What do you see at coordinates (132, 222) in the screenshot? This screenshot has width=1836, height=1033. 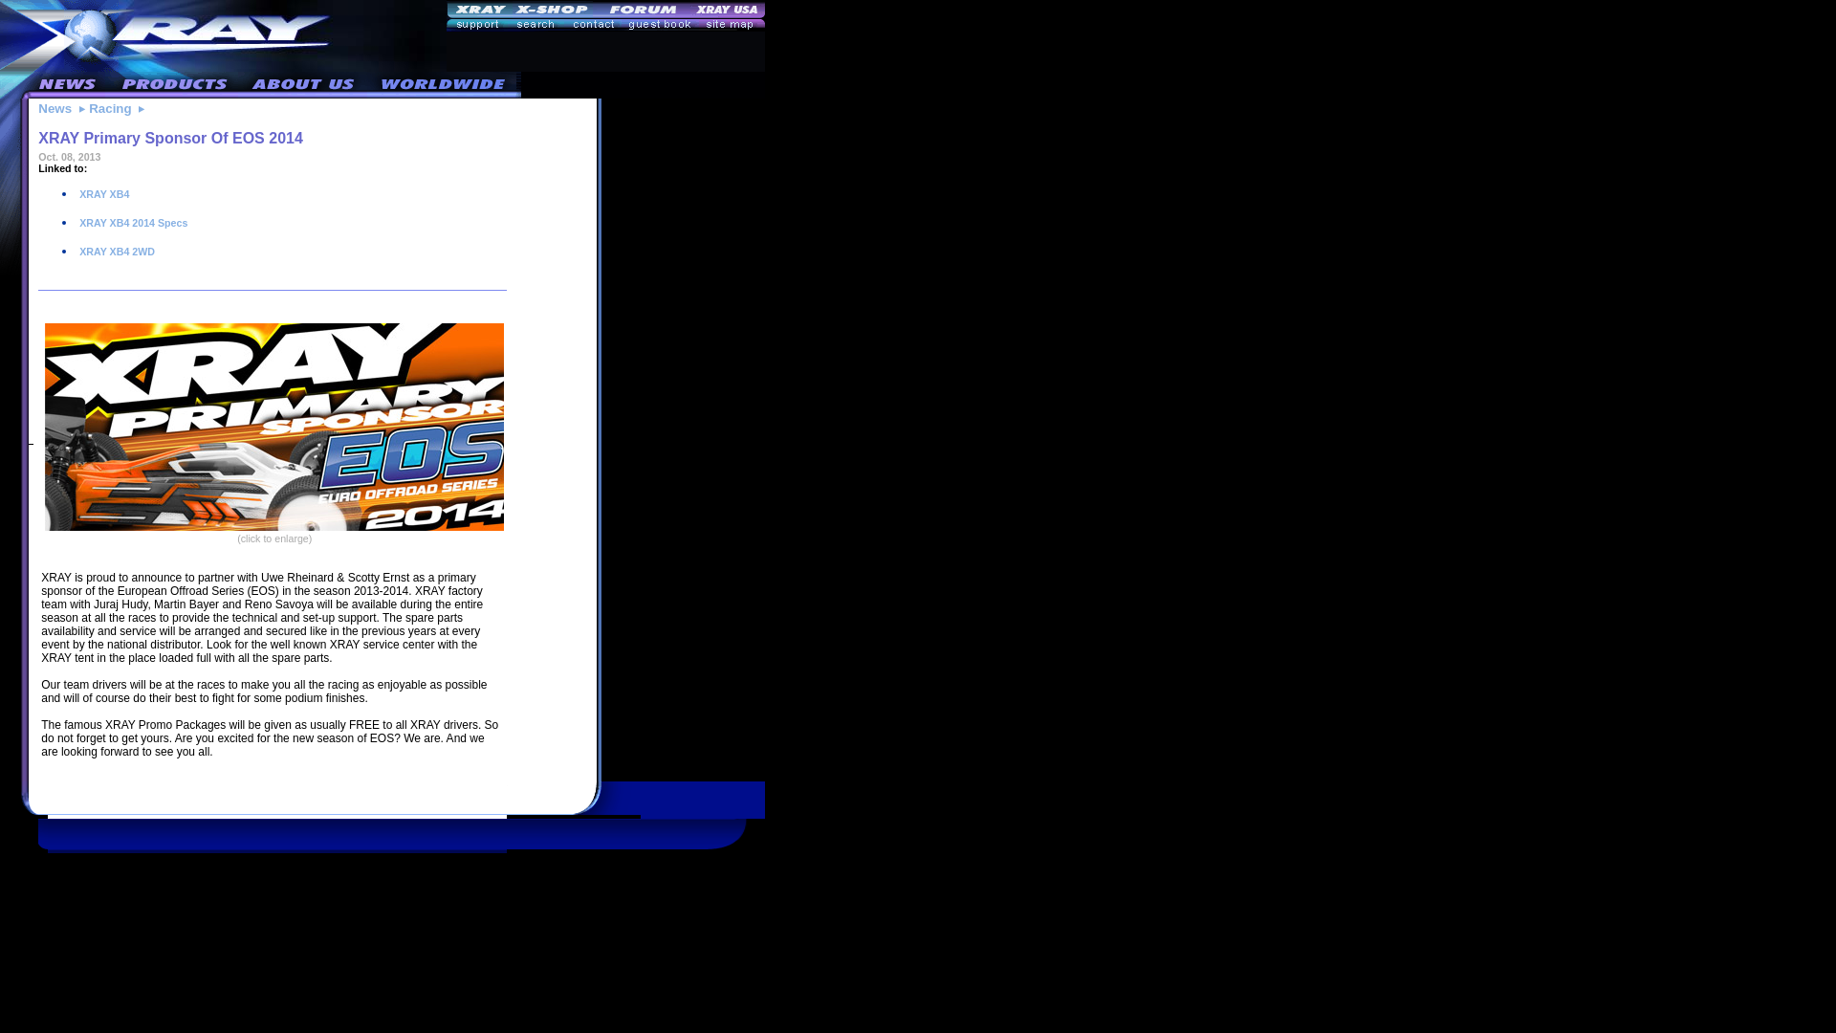 I see ` XRAY XB4 2014 Specs` at bounding box center [132, 222].